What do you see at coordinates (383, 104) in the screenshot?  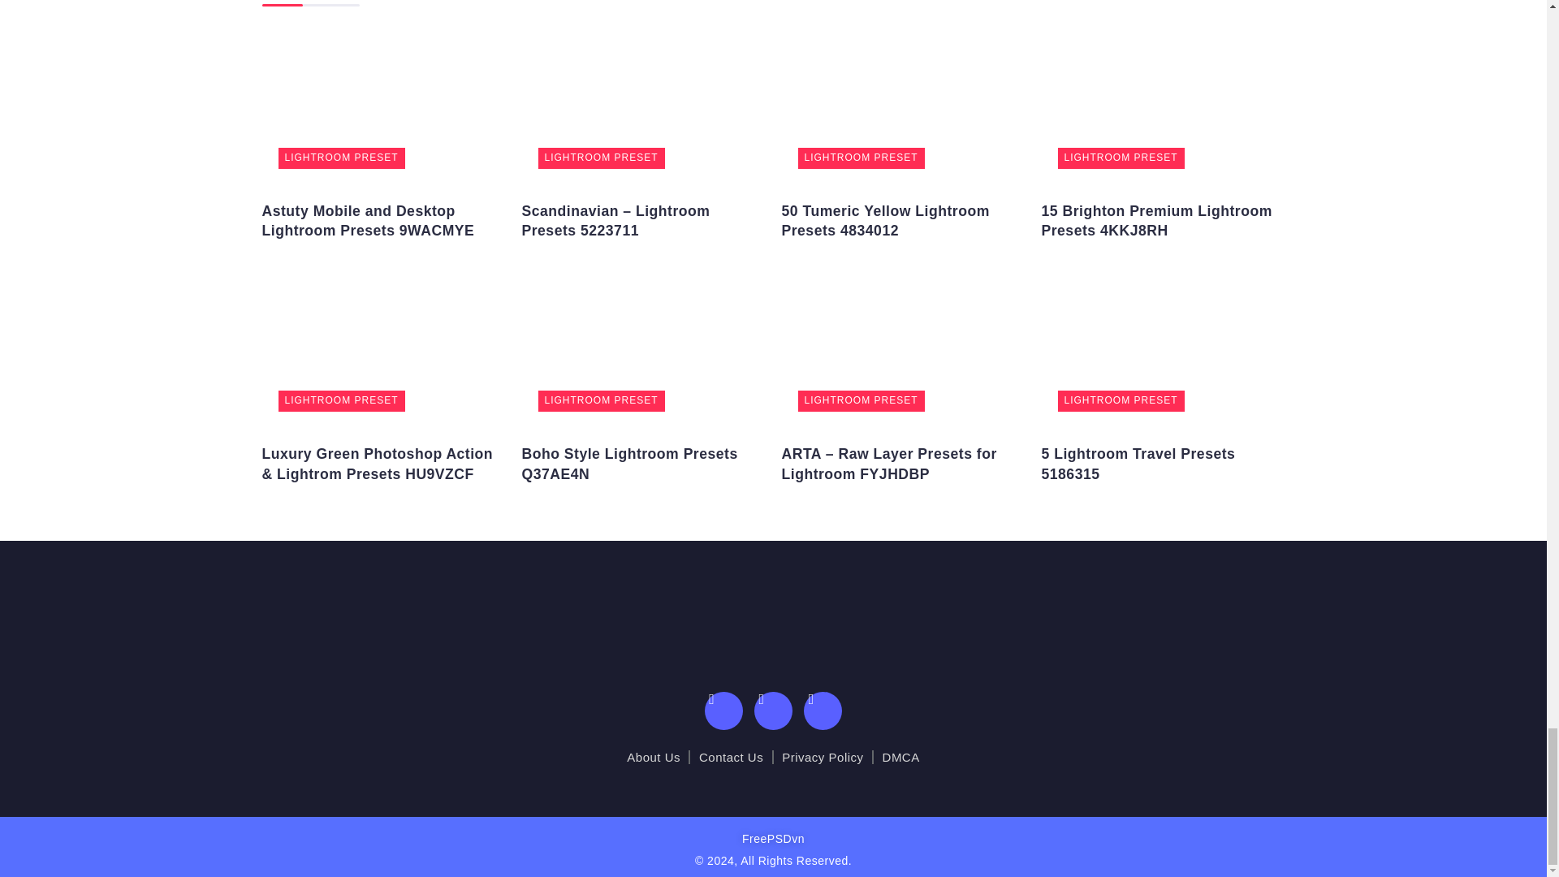 I see `Astuty Mobile and Desktop Lightroom Presets 9WACMYE` at bounding box center [383, 104].